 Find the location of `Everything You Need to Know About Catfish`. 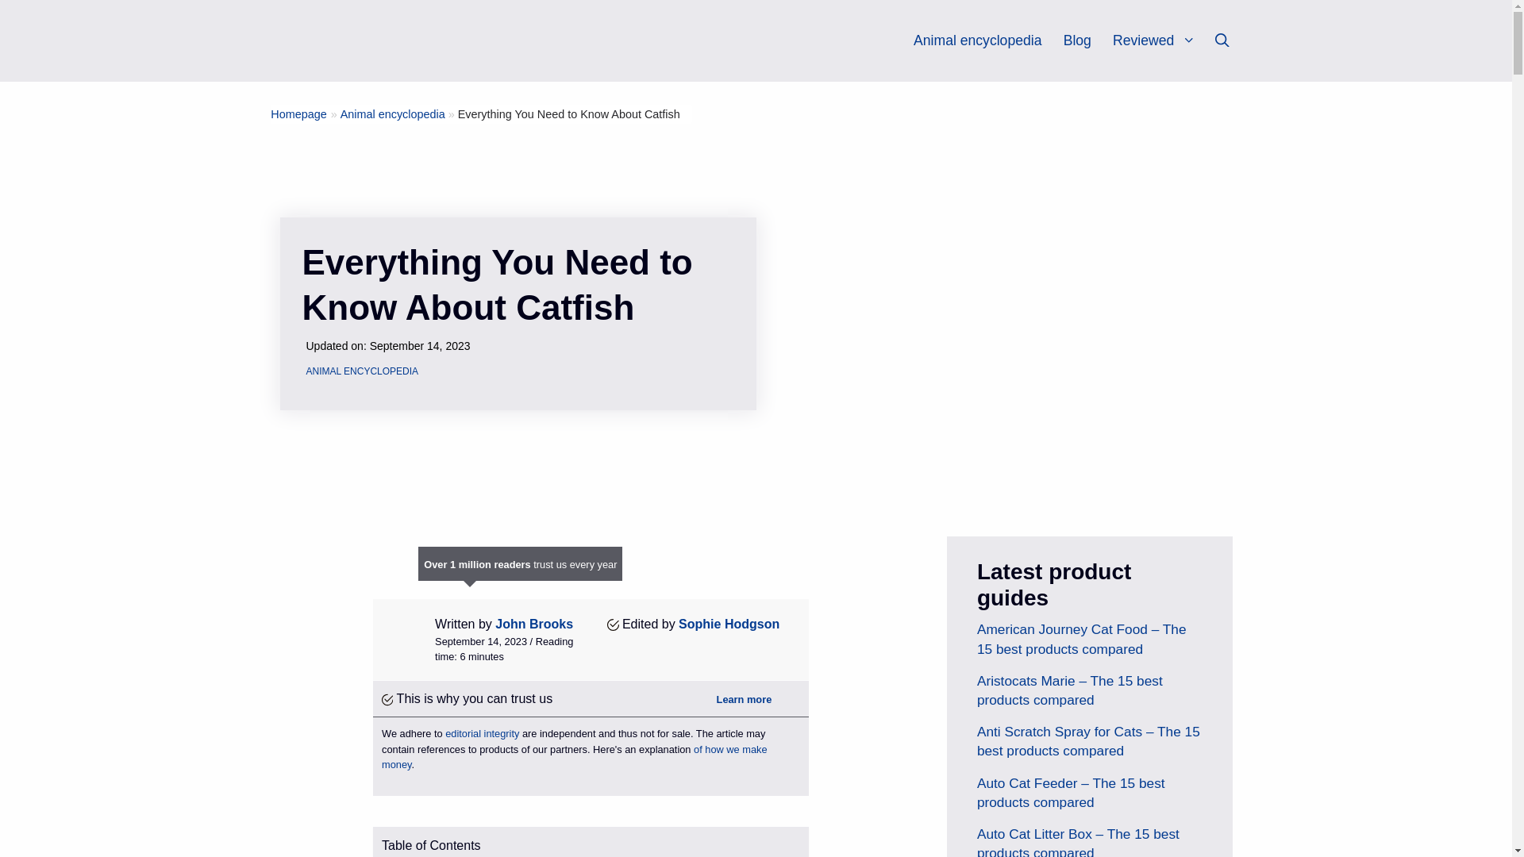

Everything You Need to Know About Catfish is located at coordinates (568, 114).